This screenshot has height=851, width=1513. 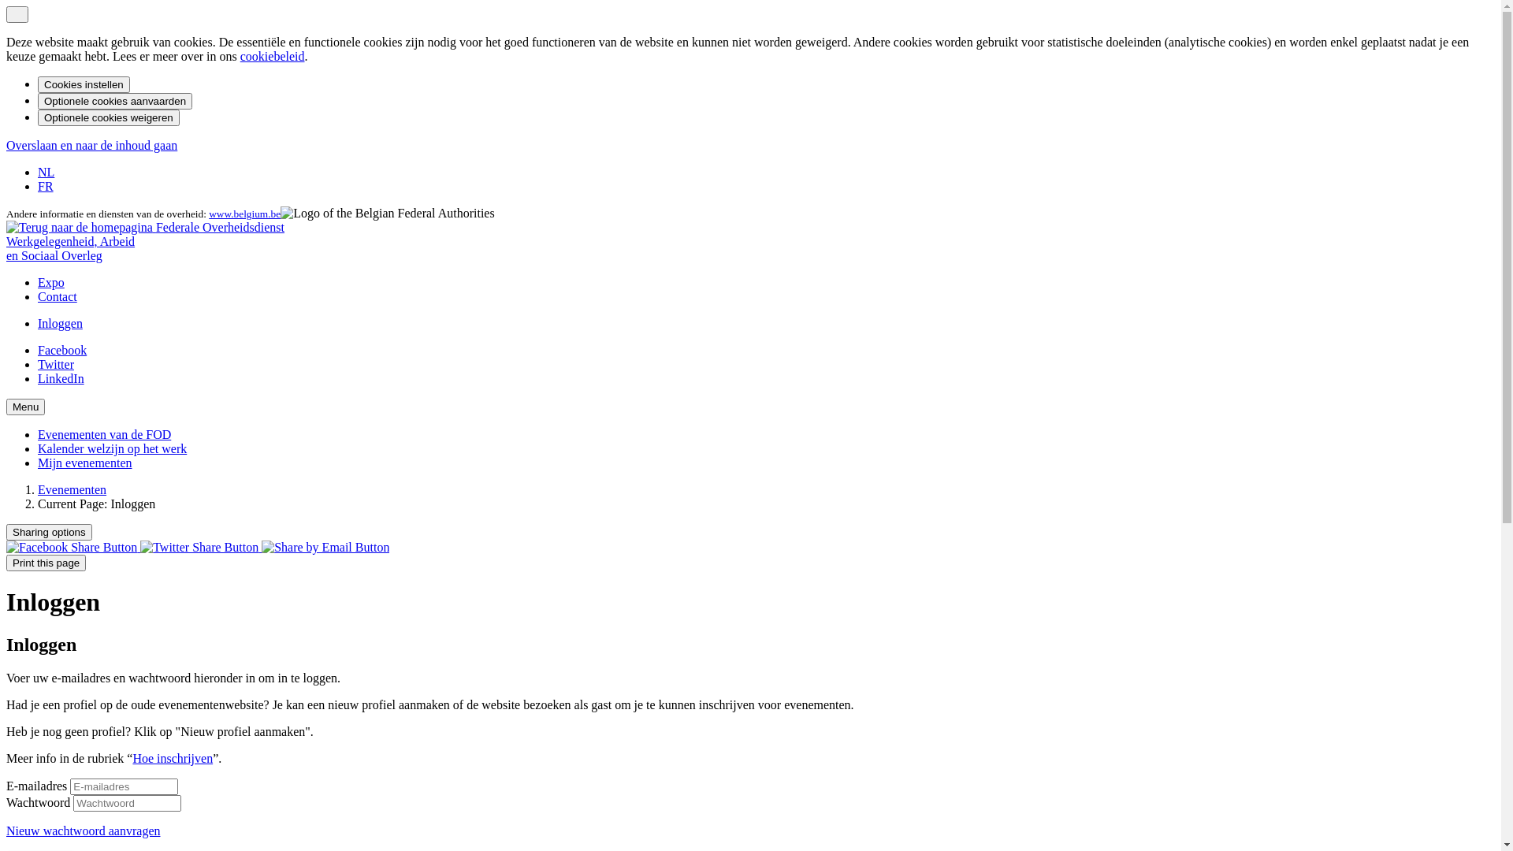 What do you see at coordinates (273, 57) in the screenshot?
I see `cookiebeleid` at bounding box center [273, 57].